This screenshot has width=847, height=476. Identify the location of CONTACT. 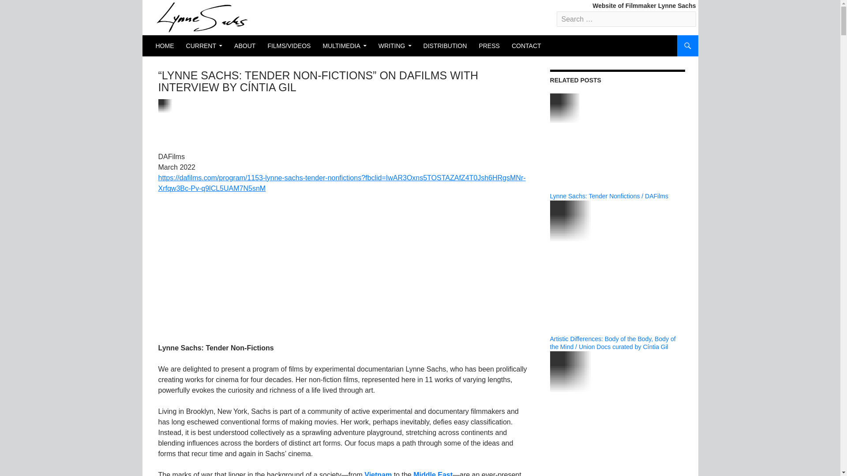
(526, 46).